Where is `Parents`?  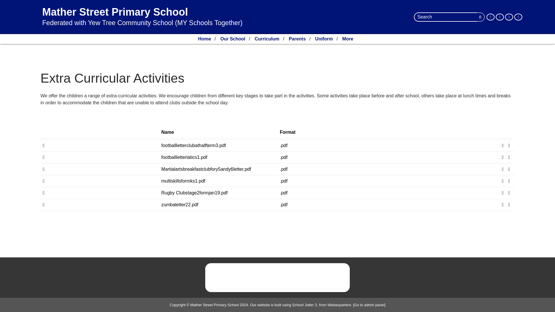 Parents is located at coordinates (297, 39).